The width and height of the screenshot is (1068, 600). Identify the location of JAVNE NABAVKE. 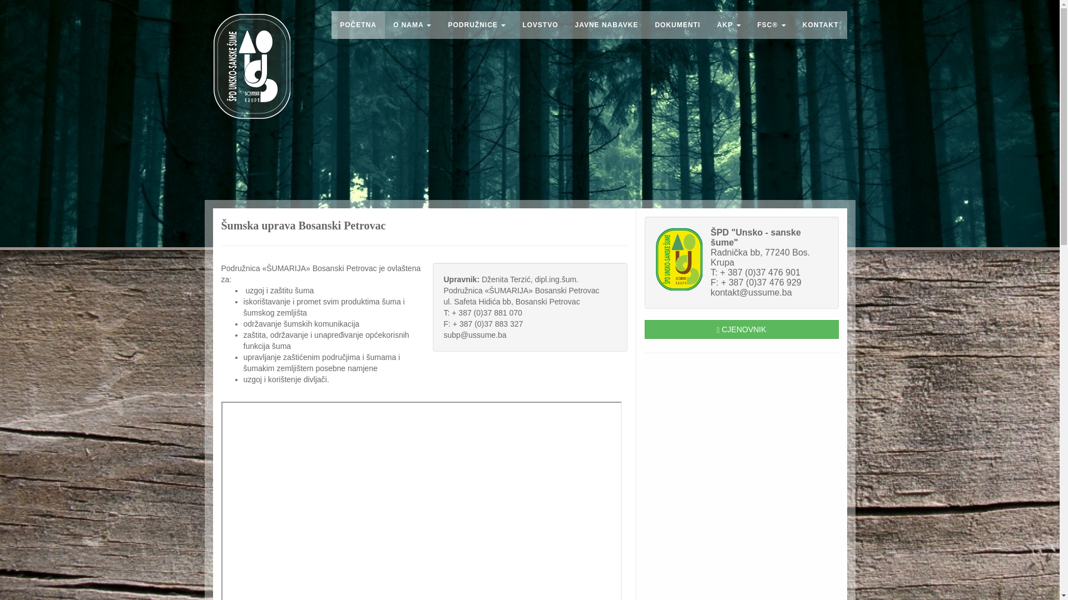
(606, 25).